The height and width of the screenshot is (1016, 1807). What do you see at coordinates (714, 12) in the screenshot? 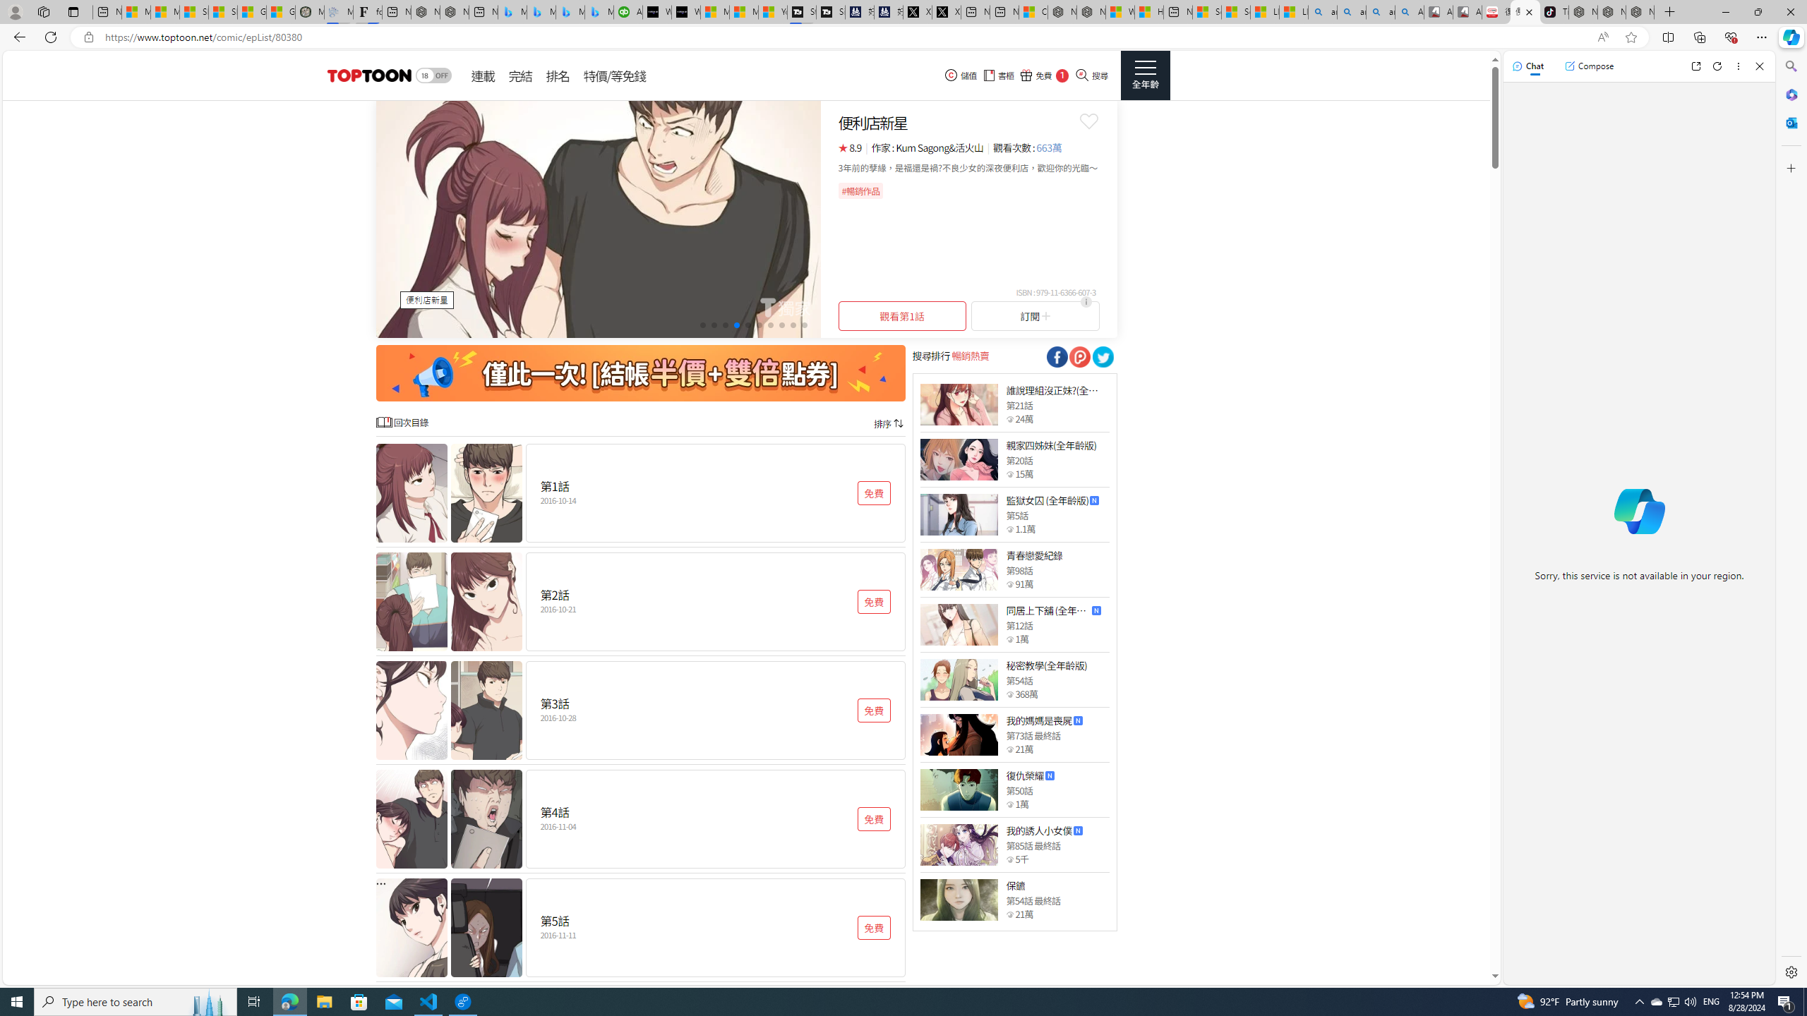
I see `Microsoft Start Sports` at bounding box center [714, 12].